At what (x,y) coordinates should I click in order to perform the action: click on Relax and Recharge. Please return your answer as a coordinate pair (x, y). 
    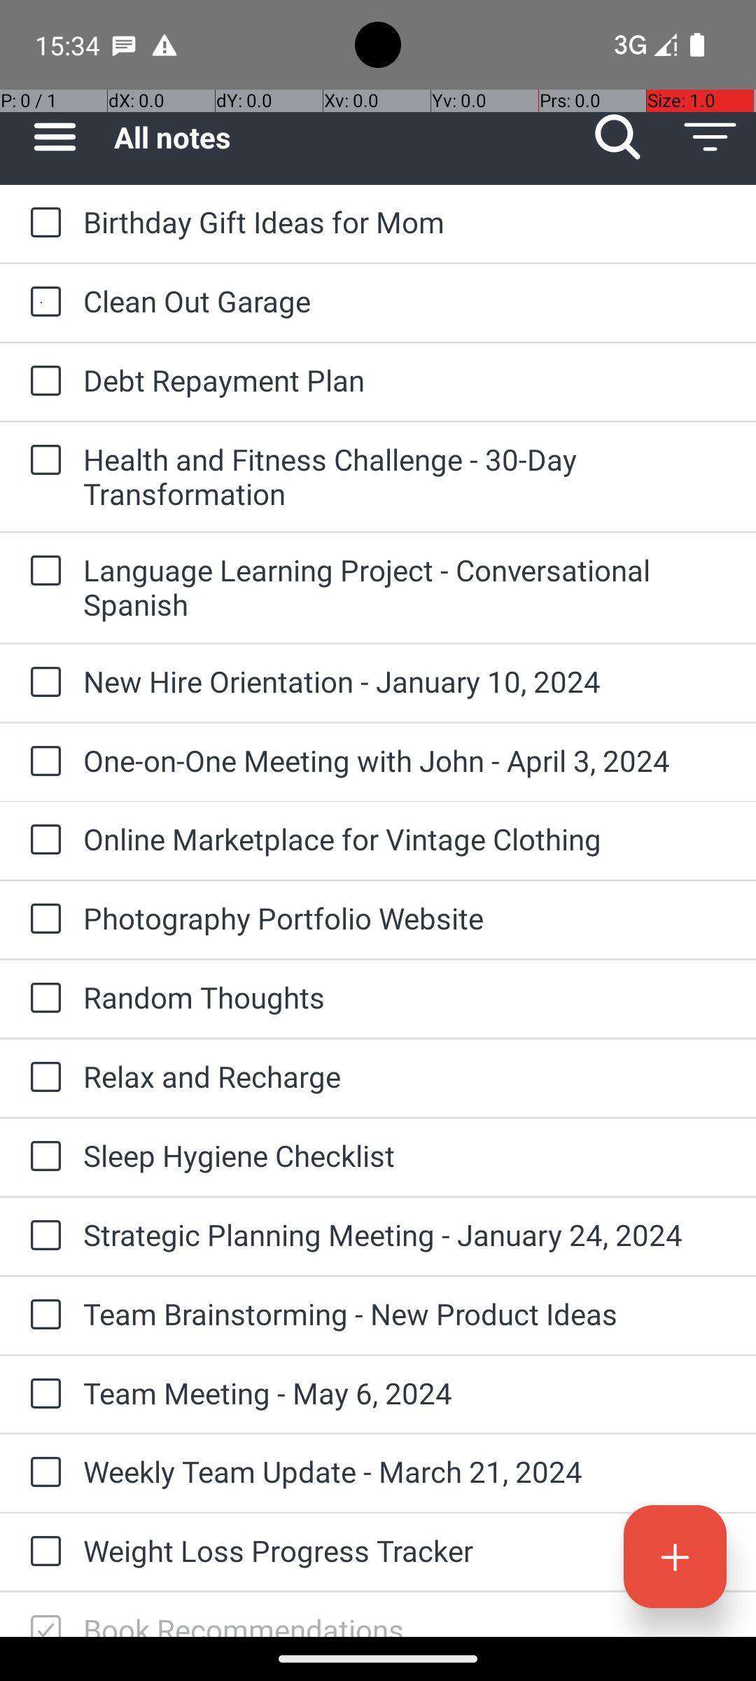
    Looking at the image, I should click on (406, 1076).